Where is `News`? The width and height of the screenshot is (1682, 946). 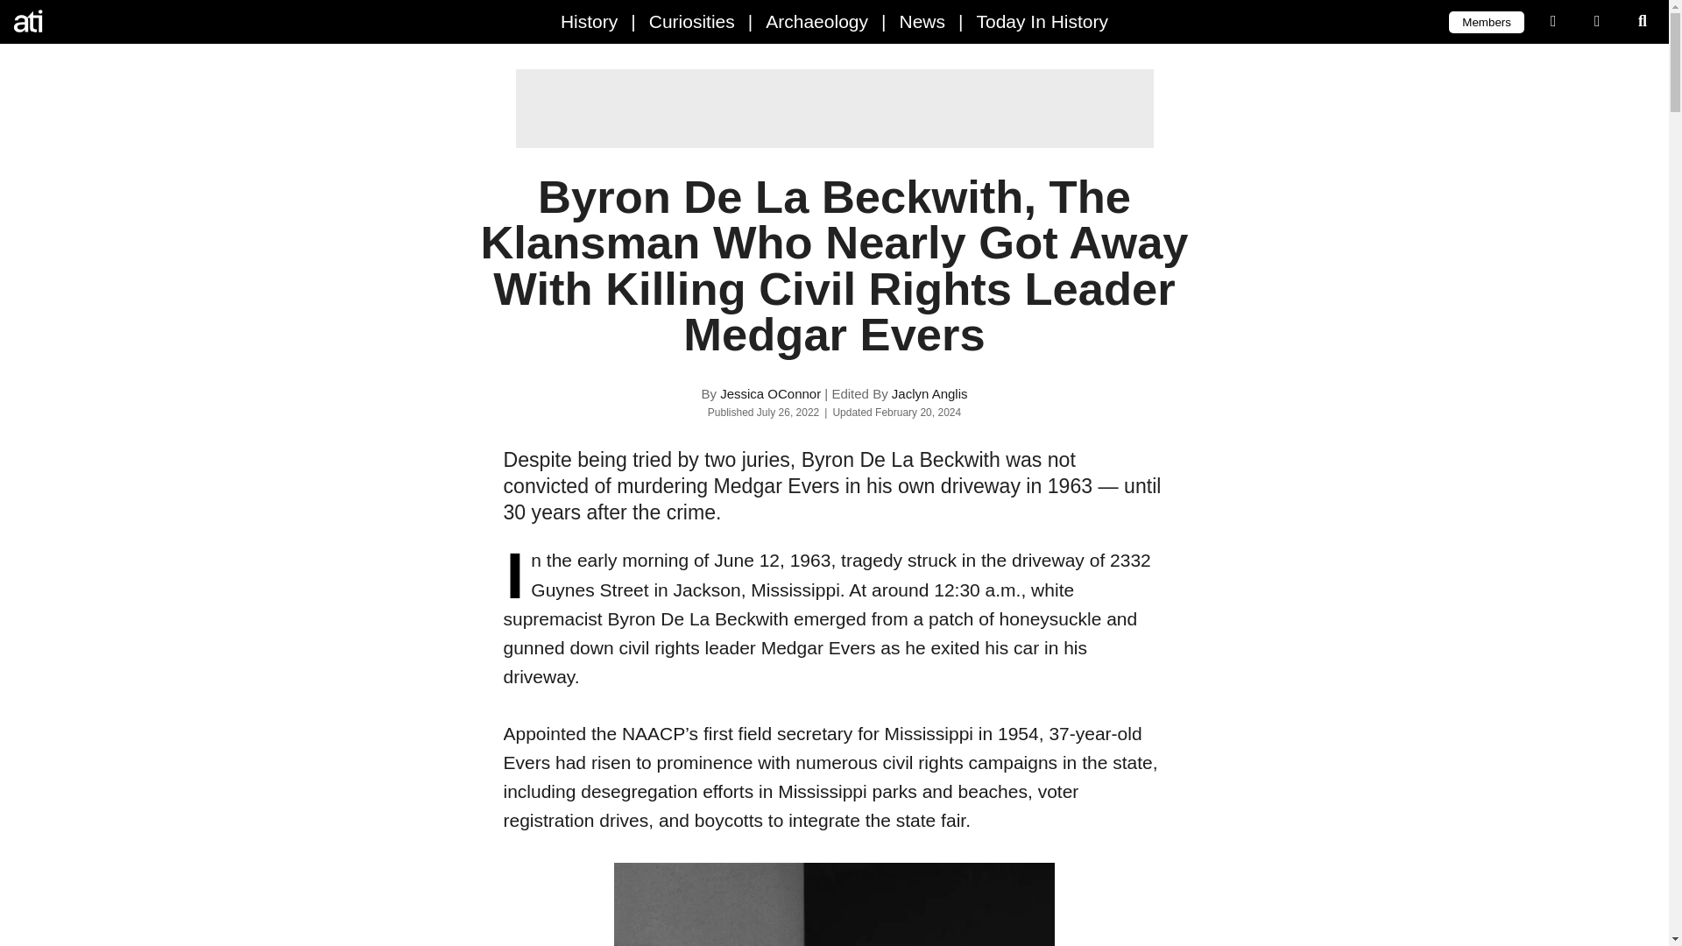 News is located at coordinates (922, 21).